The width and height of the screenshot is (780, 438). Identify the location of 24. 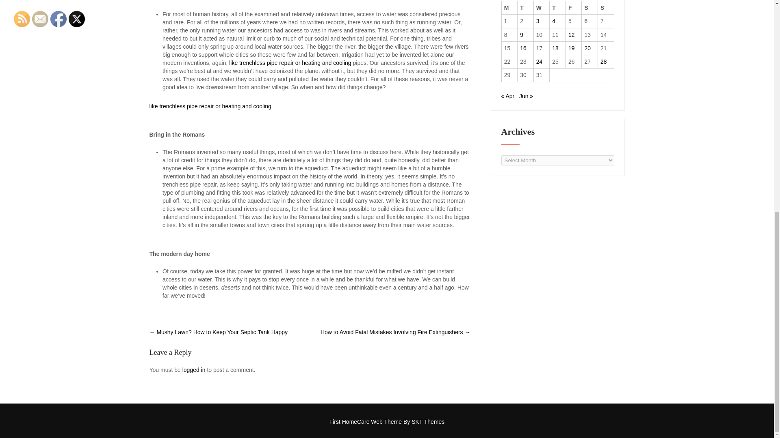
(539, 61).